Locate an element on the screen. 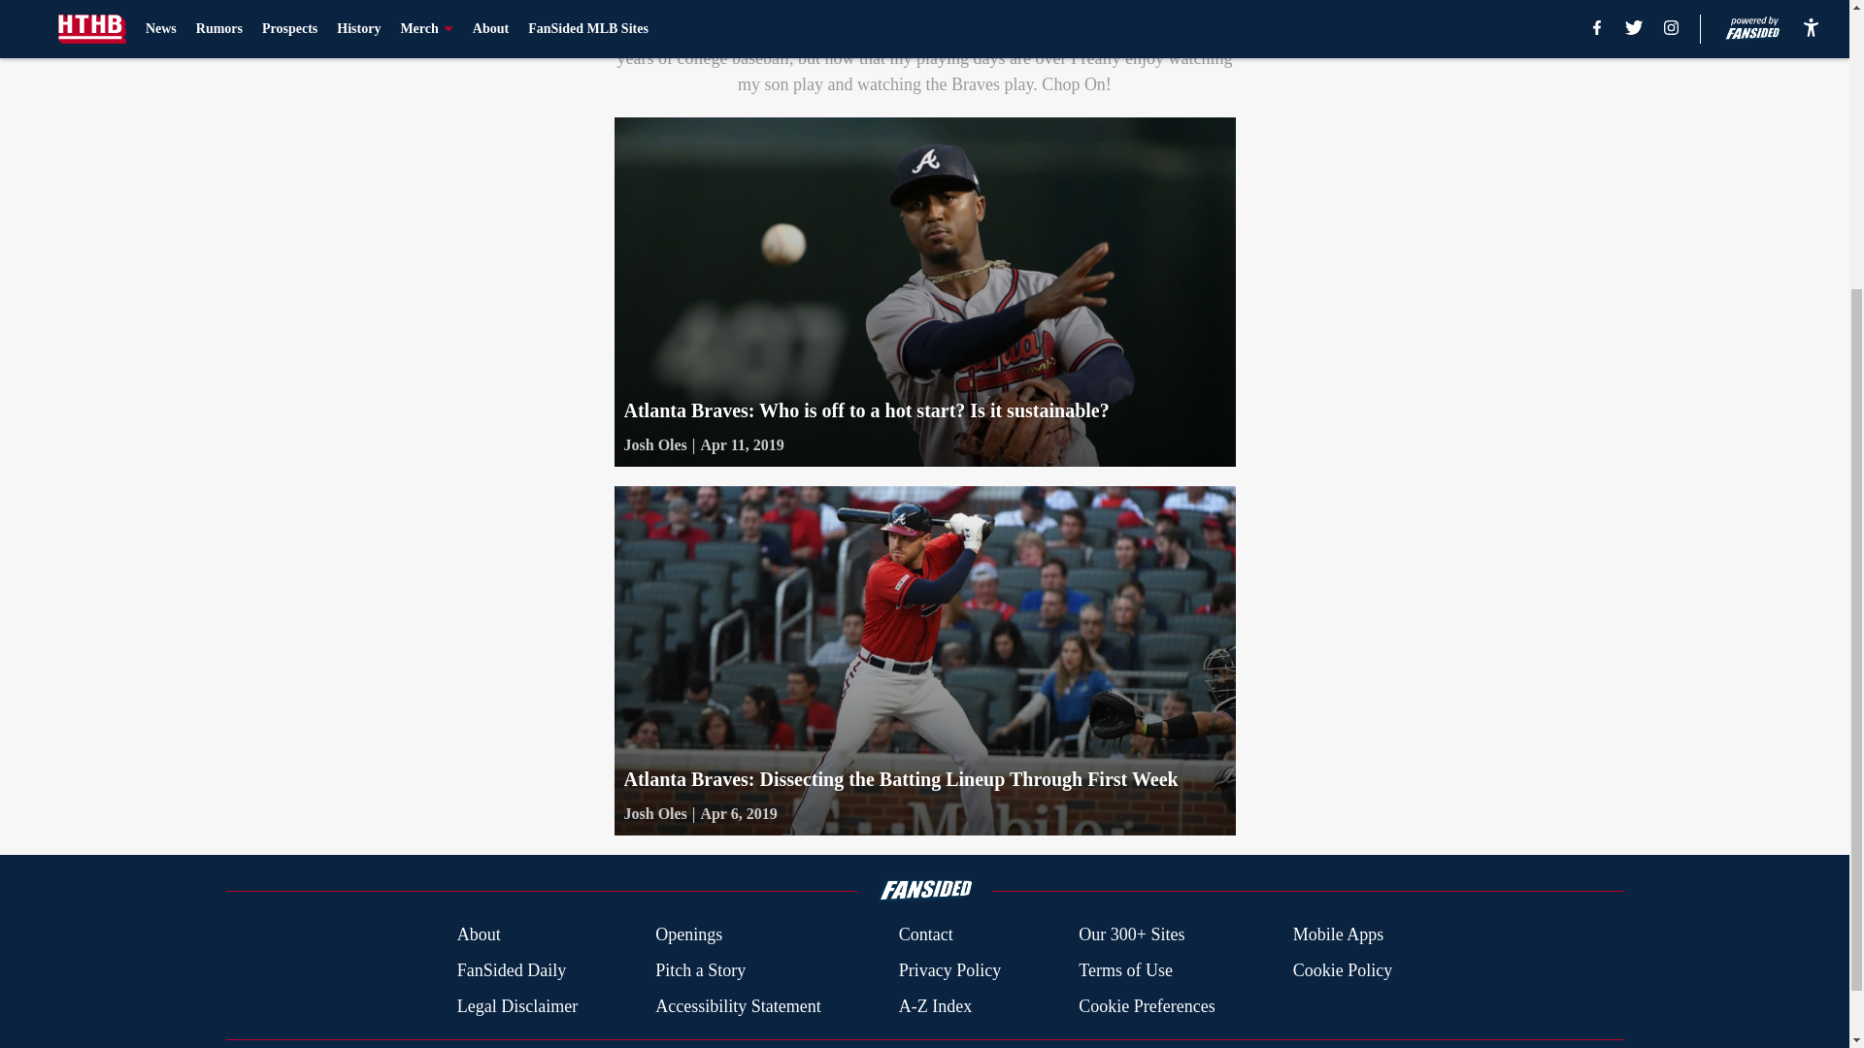 The width and height of the screenshot is (1864, 1048). Openings is located at coordinates (689, 935).